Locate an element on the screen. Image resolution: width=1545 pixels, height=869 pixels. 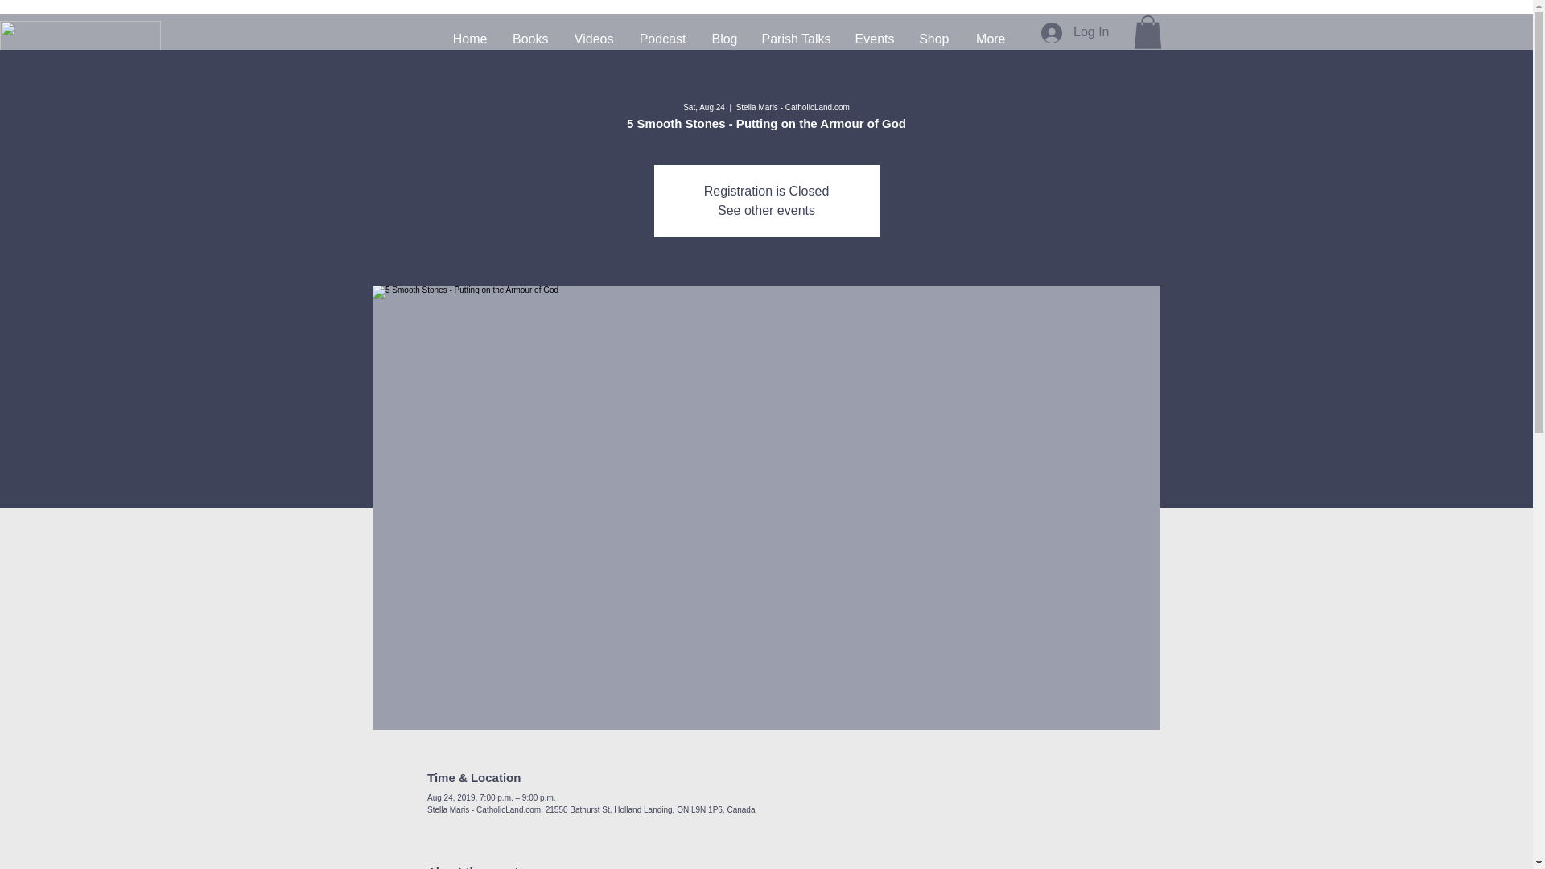
Shop is located at coordinates (933, 39).